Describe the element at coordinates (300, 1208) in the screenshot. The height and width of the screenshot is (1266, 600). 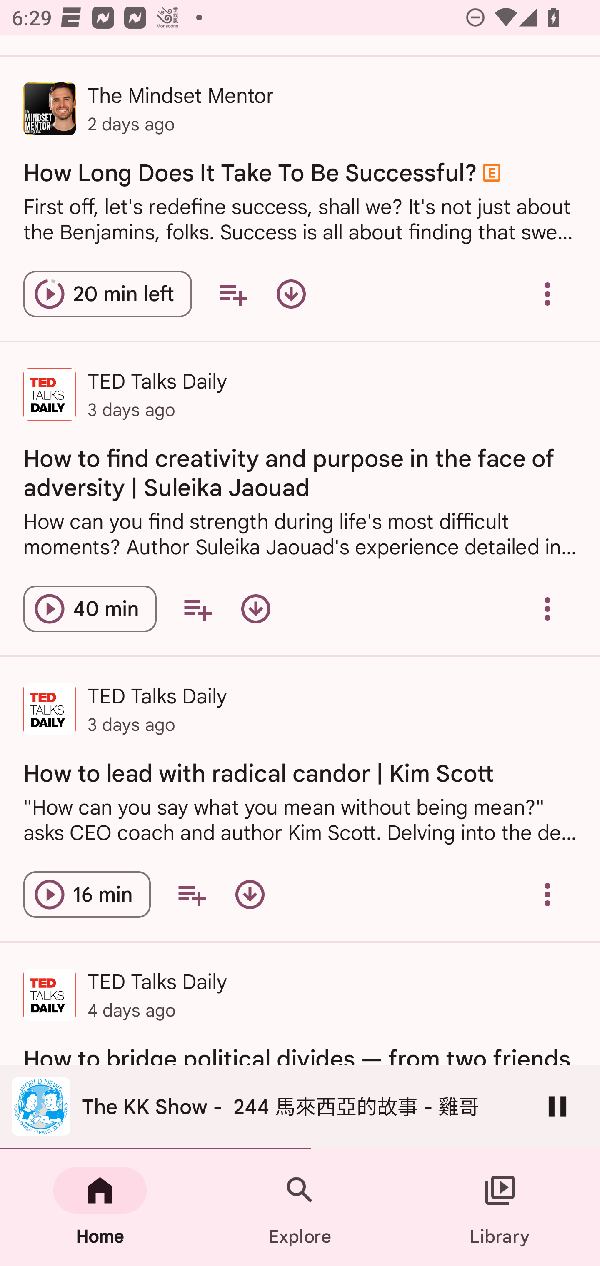
I see `Explore` at that location.